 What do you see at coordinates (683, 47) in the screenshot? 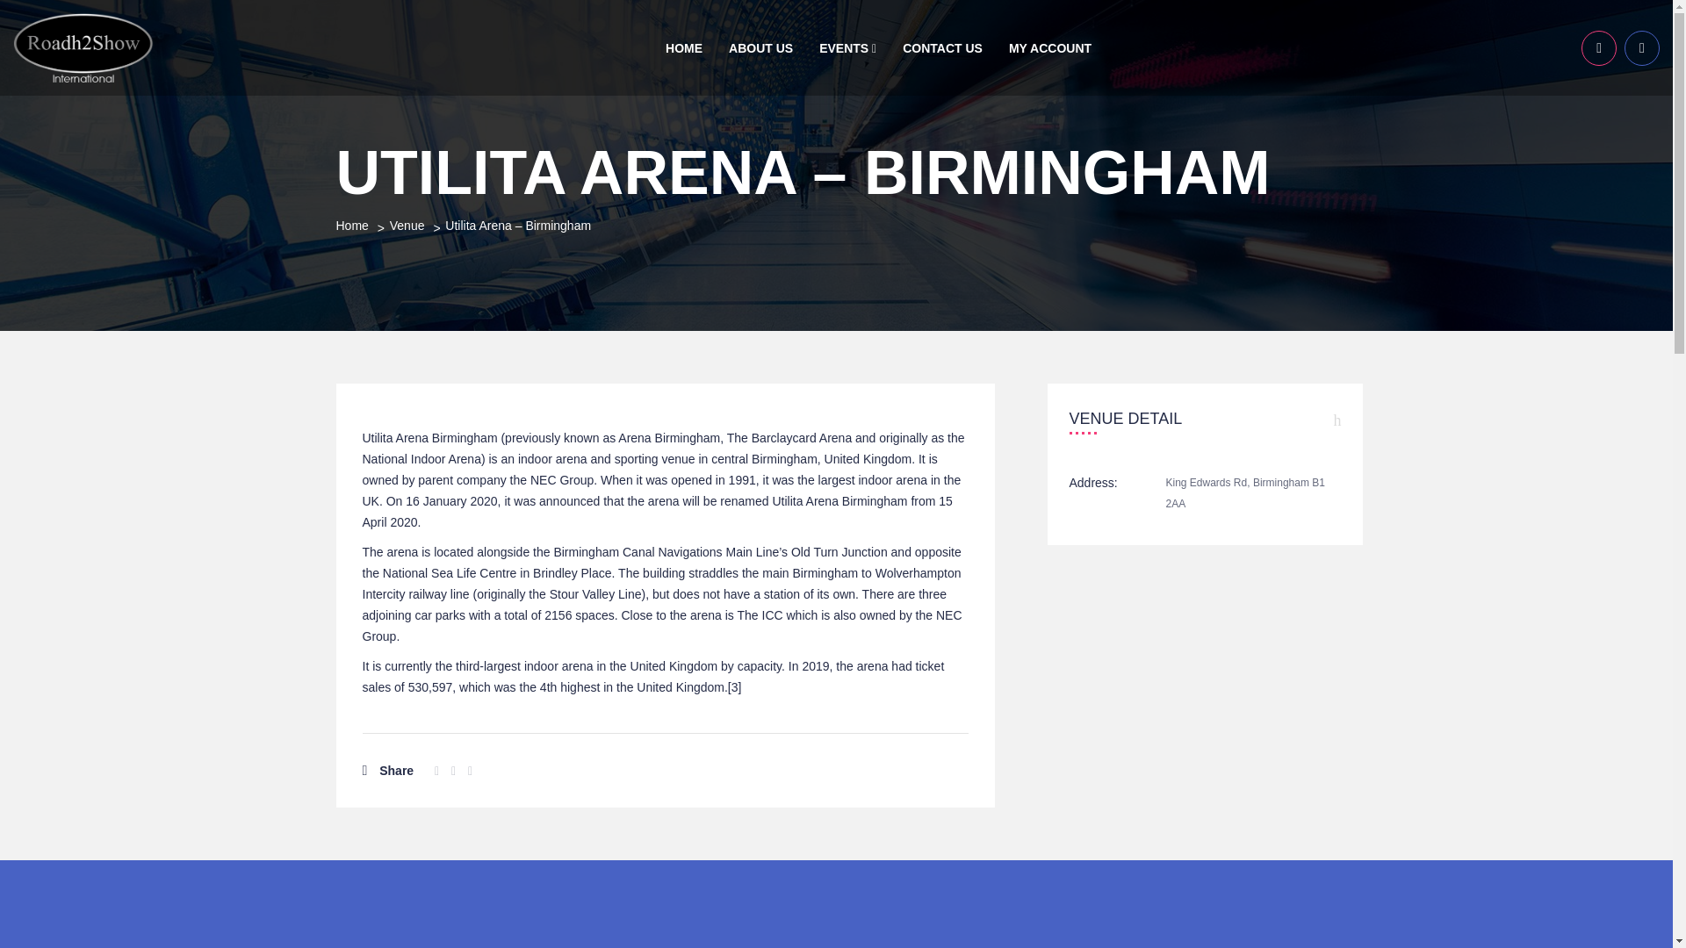
I see `Home` at bounding box center [683, 47].